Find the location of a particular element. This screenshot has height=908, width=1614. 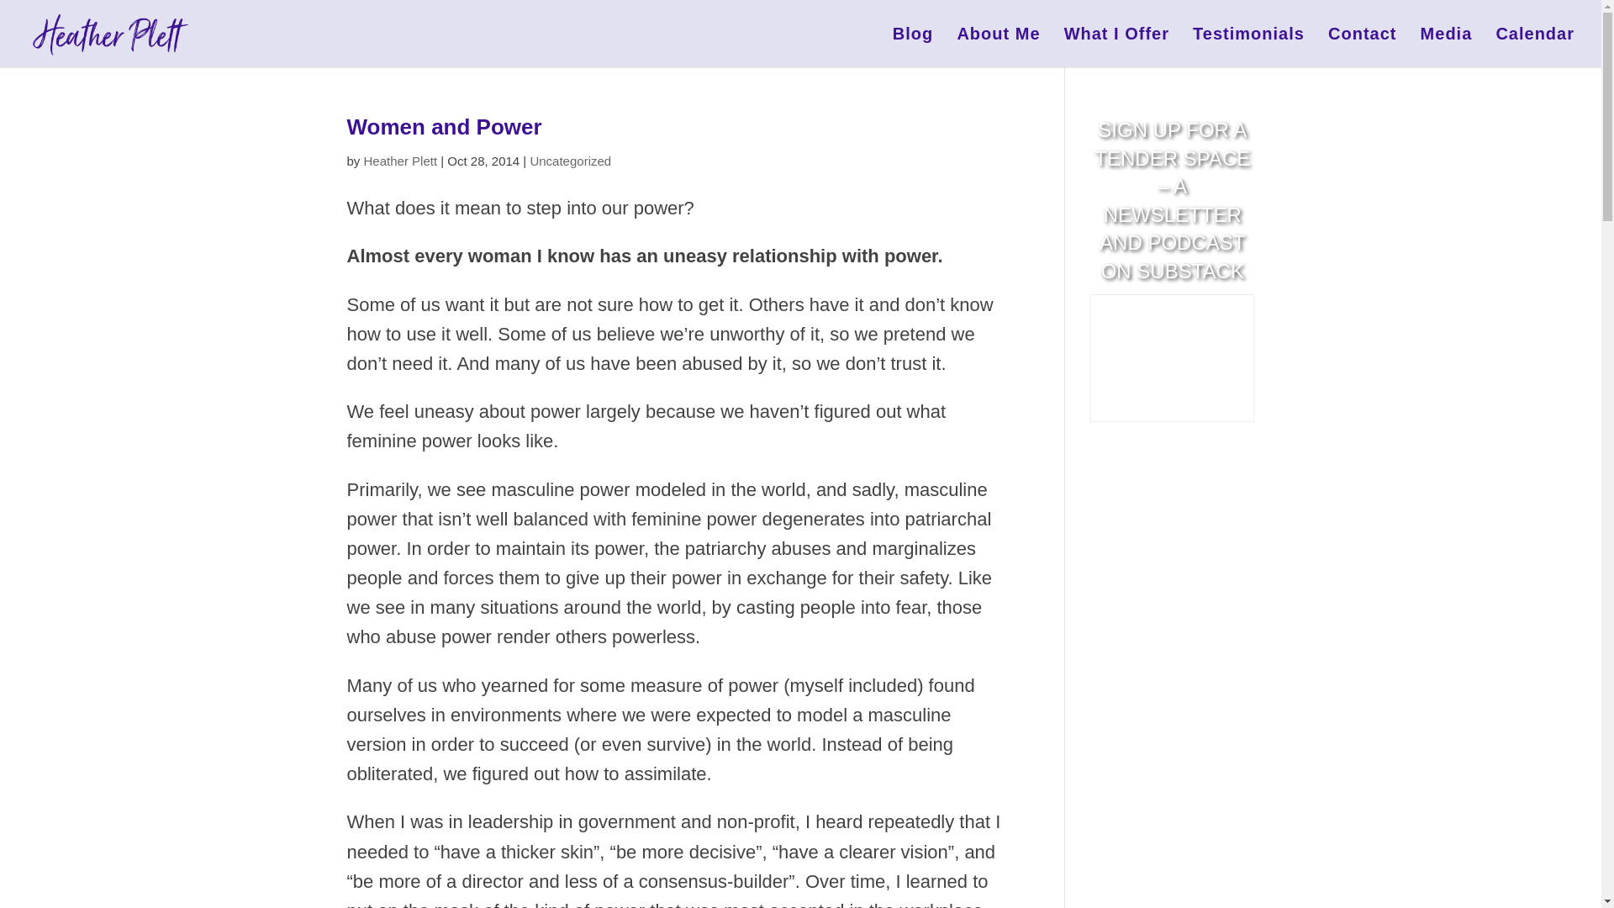

Testimonials is located at coordinates (1247, 47).